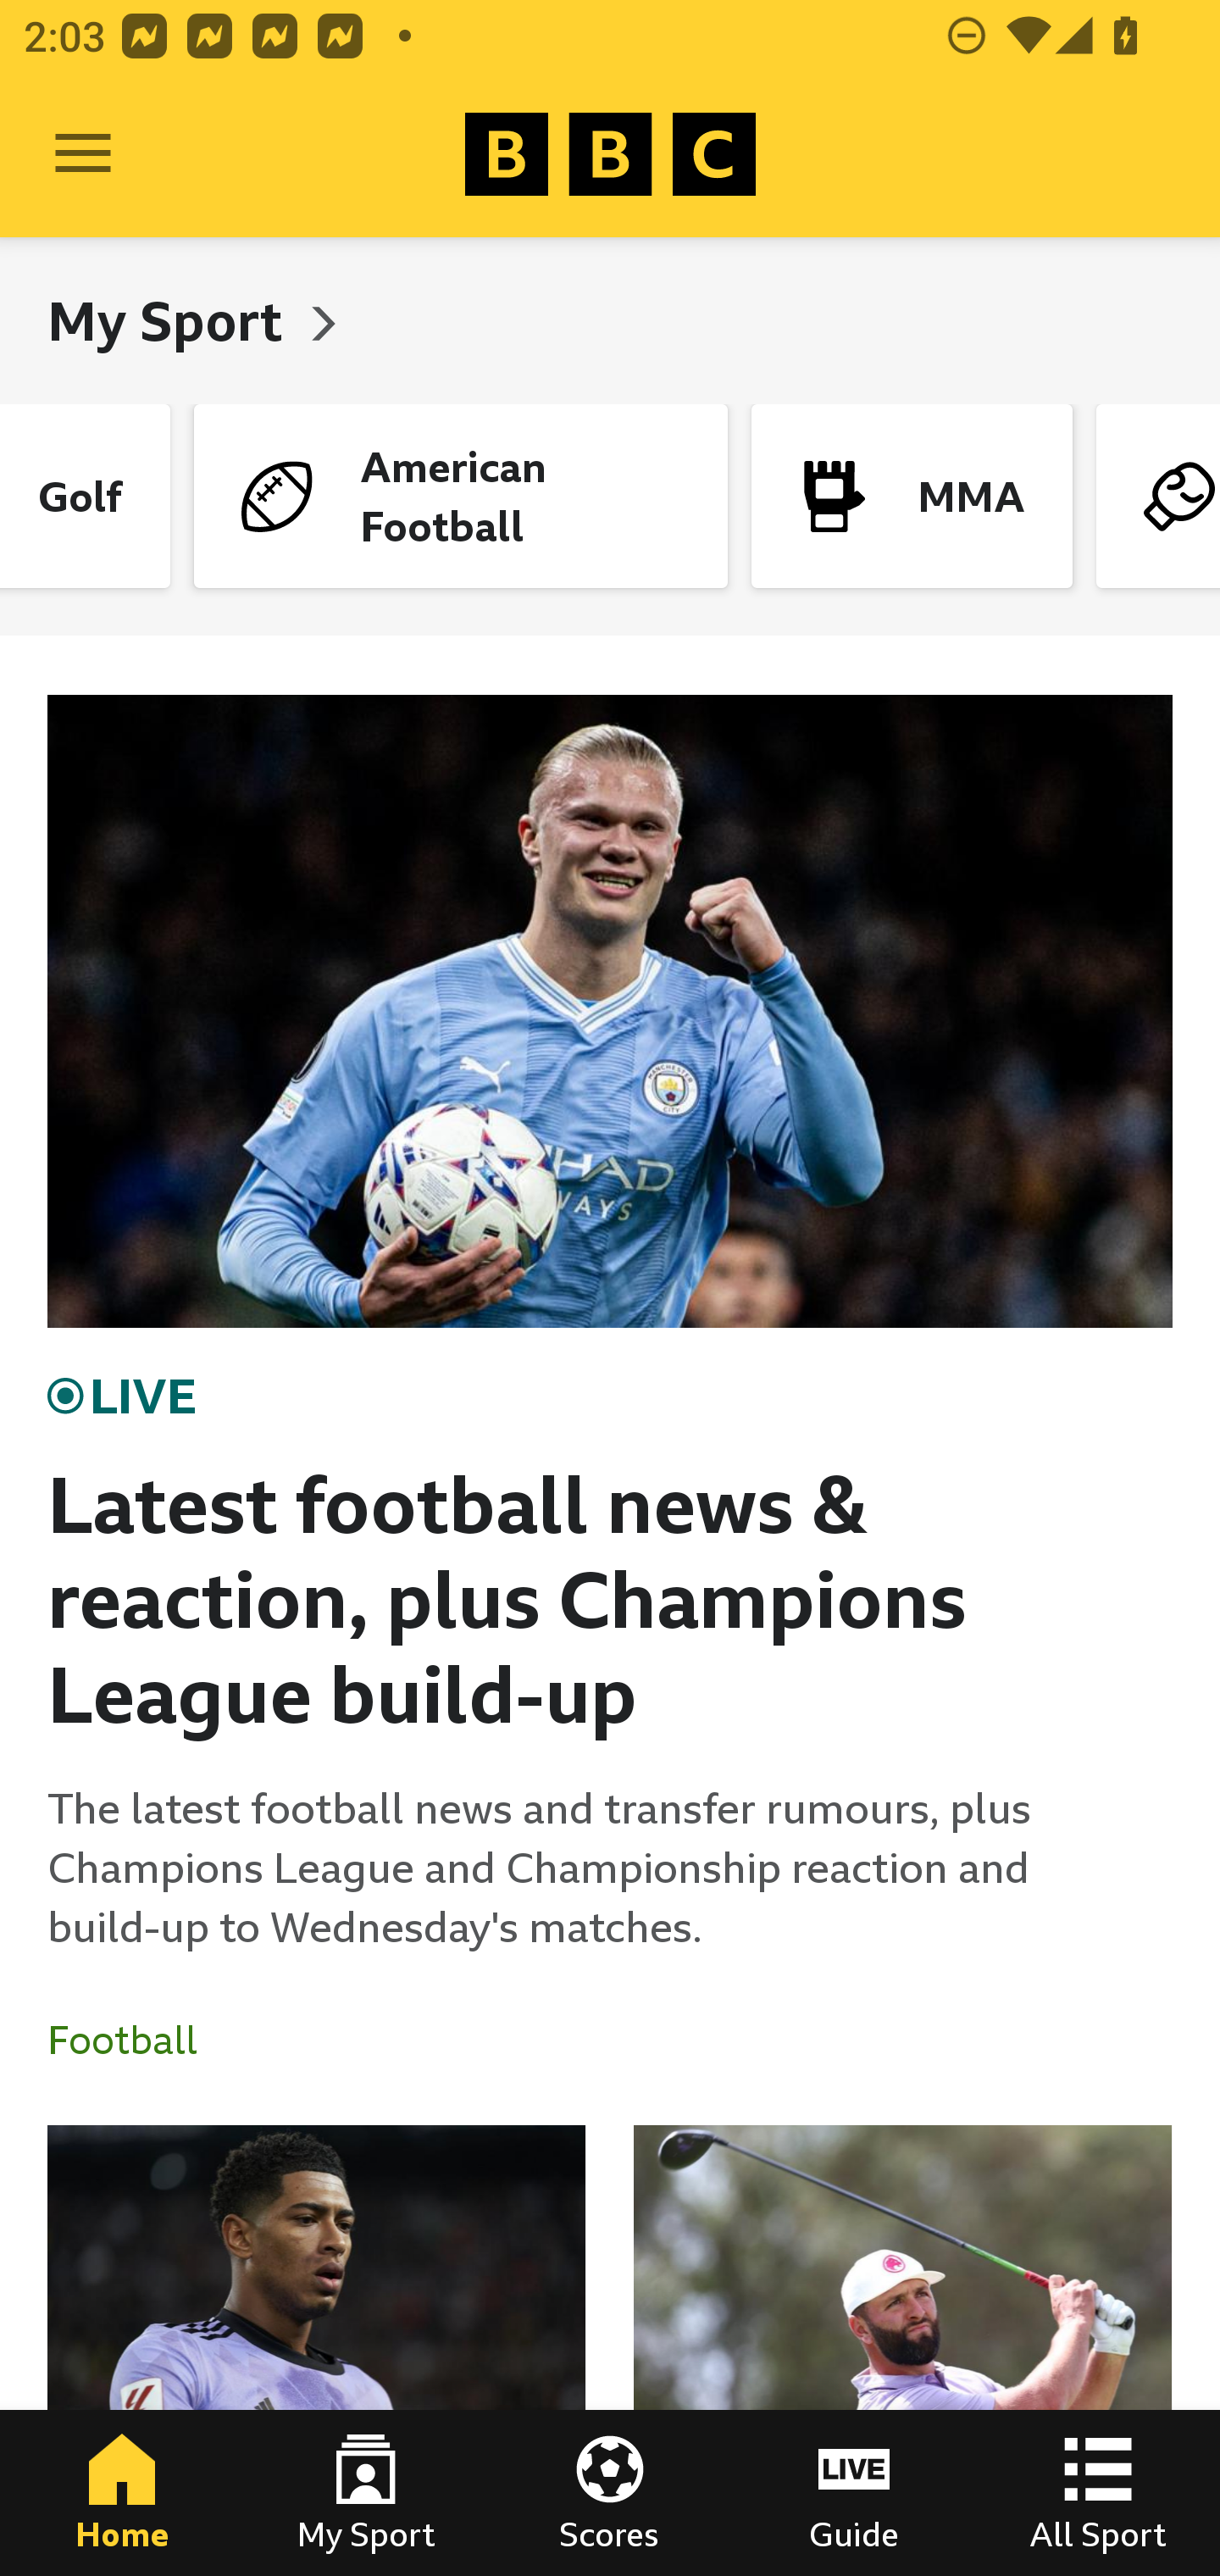 Image resolution: width=1220 pixels, height=2576 pixels. What do you see at coordinates (317, 2351) in the screenshot?
I see `Real midfielder Bellingham banned for two games` at bounding box center [317, 2351].